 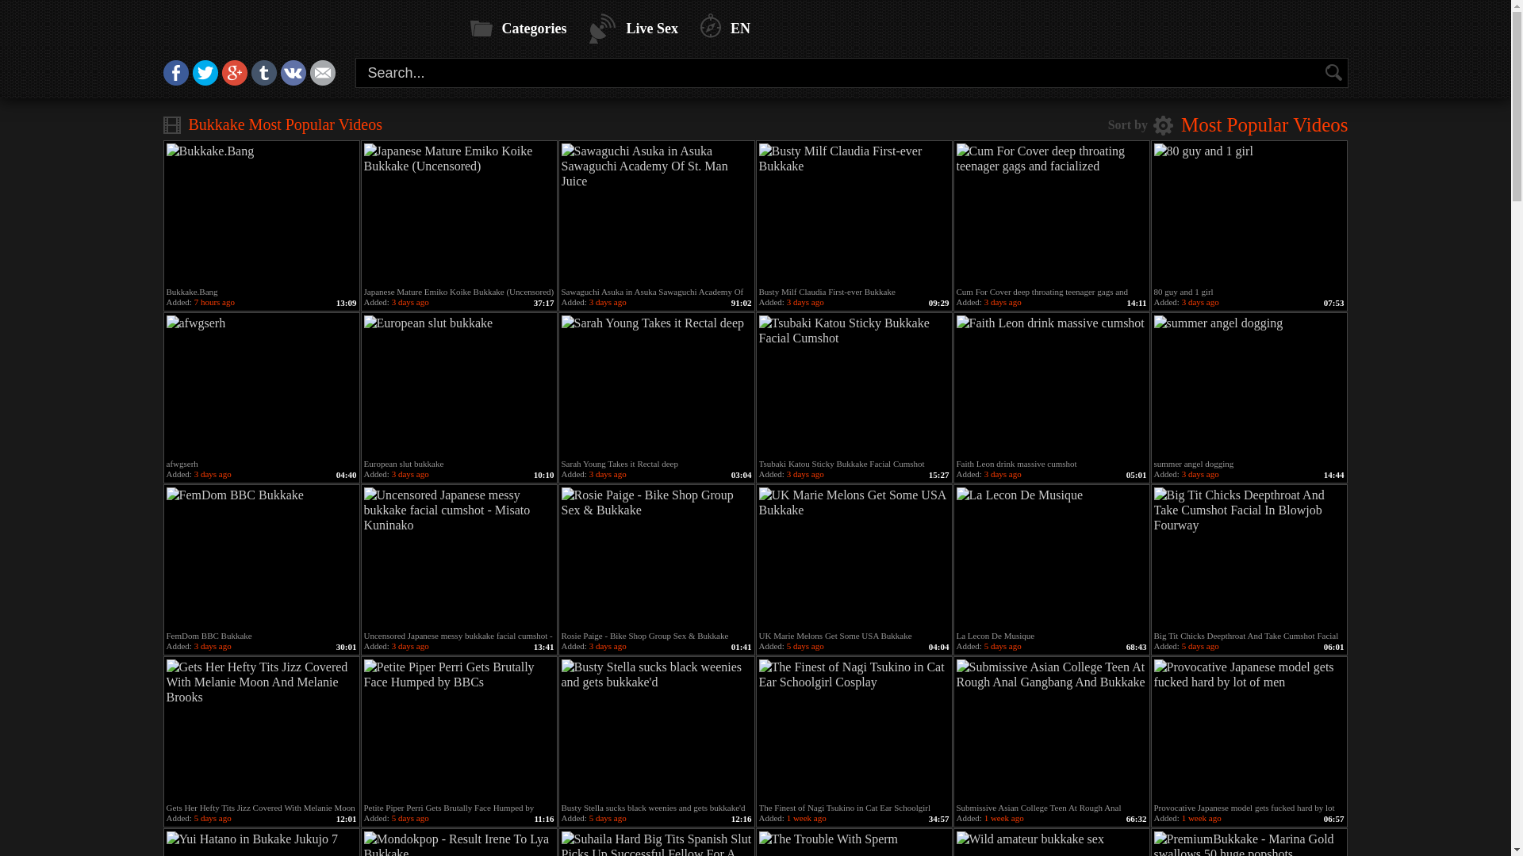 What do you see at coordinates (205, 81) in the screenshot?
I see `Tweet` at bounding box center [205, 81].